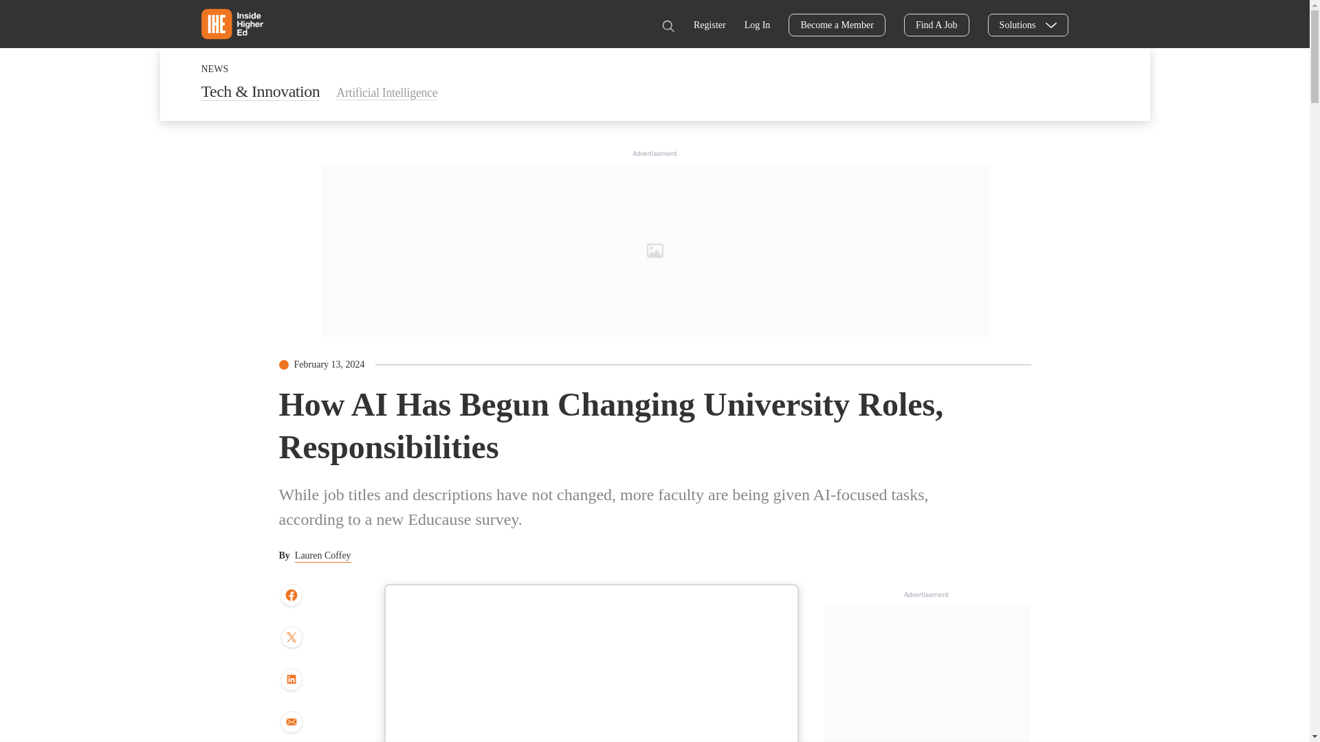 The width and height of the screenshot is (1320, 742). What do you see at coordinates (291, 595) in the screenshot?
I see `share to facebook` at bounding box center [291, 595].